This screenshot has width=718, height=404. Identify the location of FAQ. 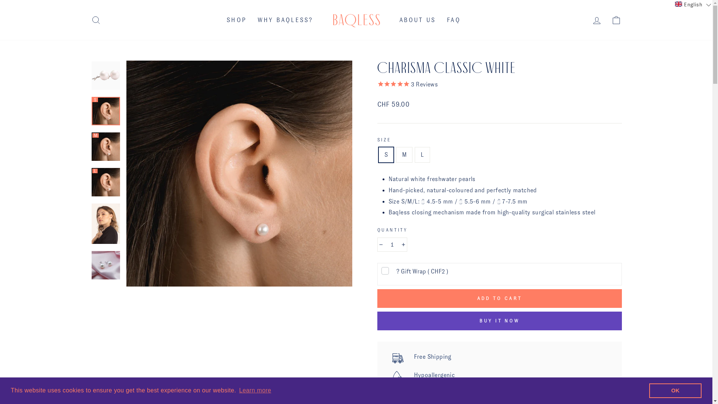
(454, 20).